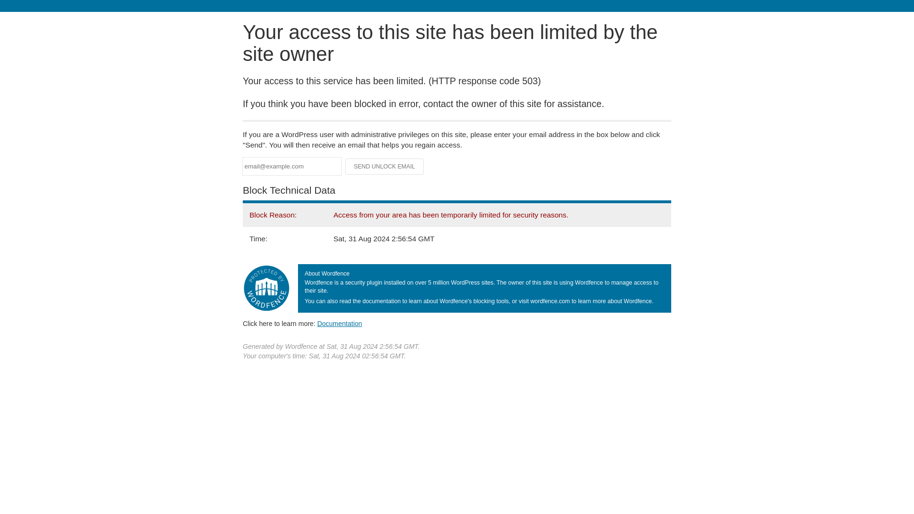 This screenshot has width=914, height=514. Describe the element at coordinates (385, 167) in the screenshot. I see `Send Unlock Email` at that location.